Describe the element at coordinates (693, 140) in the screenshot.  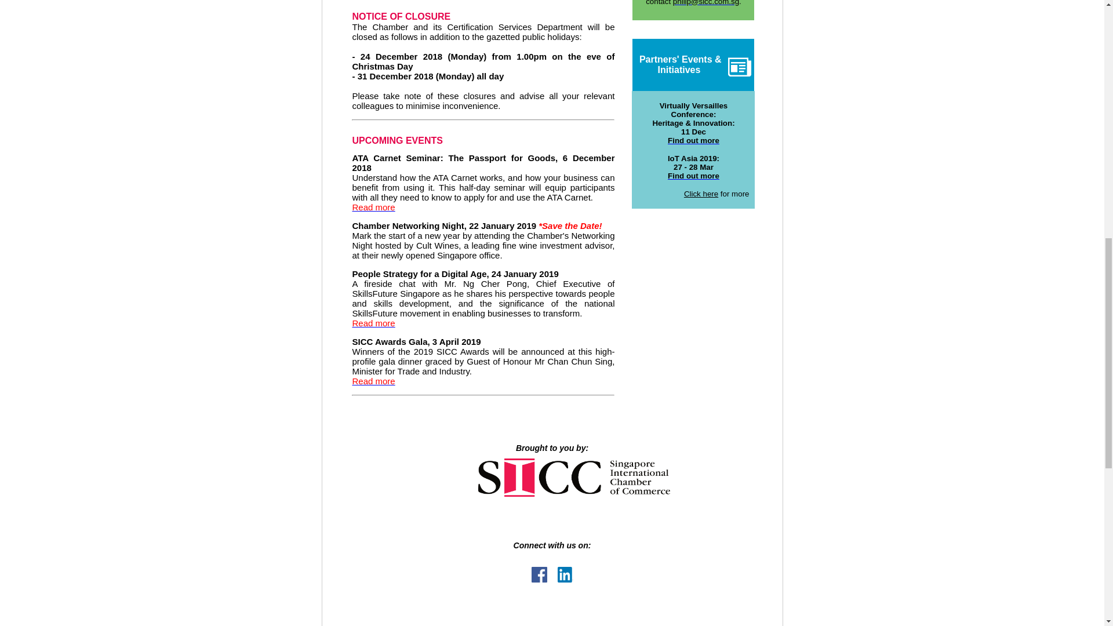
I see `Find out more` at that location.